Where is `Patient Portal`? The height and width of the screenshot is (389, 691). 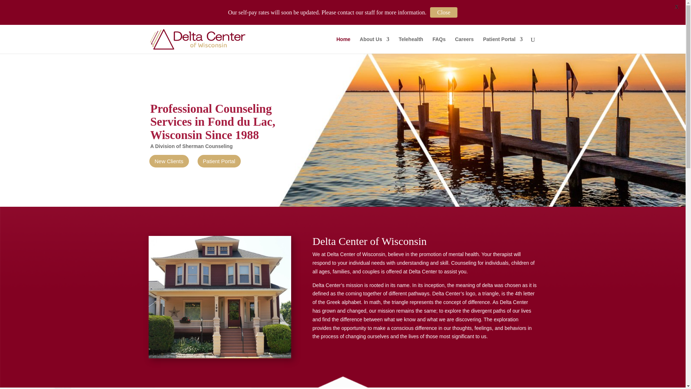 Patient Portal is located at coordinates (502, 45).